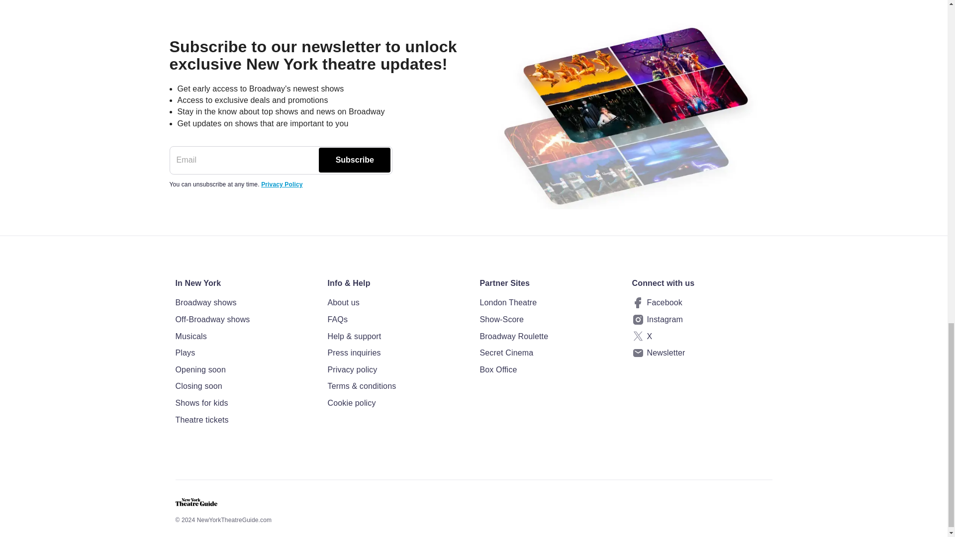  I want to click on Theatre tickets, so click(245, 420).